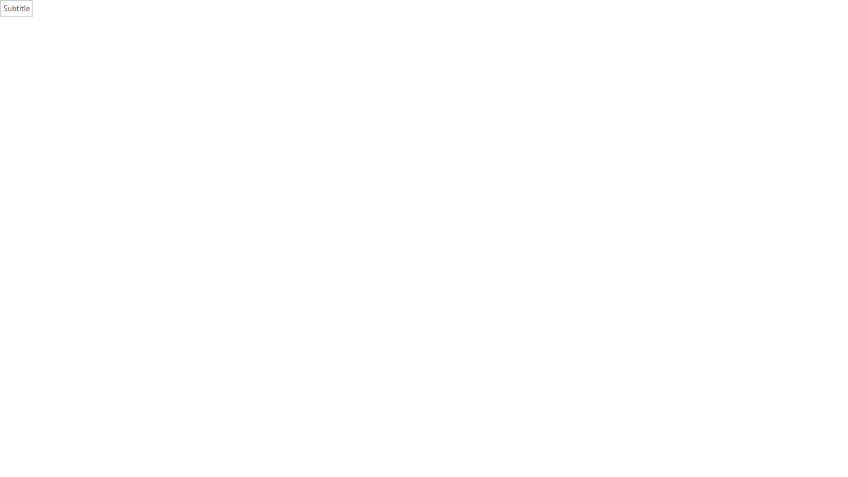 The image size is (848, 477). What do you see at coordinates (242, 58) in the screenshot?
I see `Shrink Font` at bounding box center [242, 58].